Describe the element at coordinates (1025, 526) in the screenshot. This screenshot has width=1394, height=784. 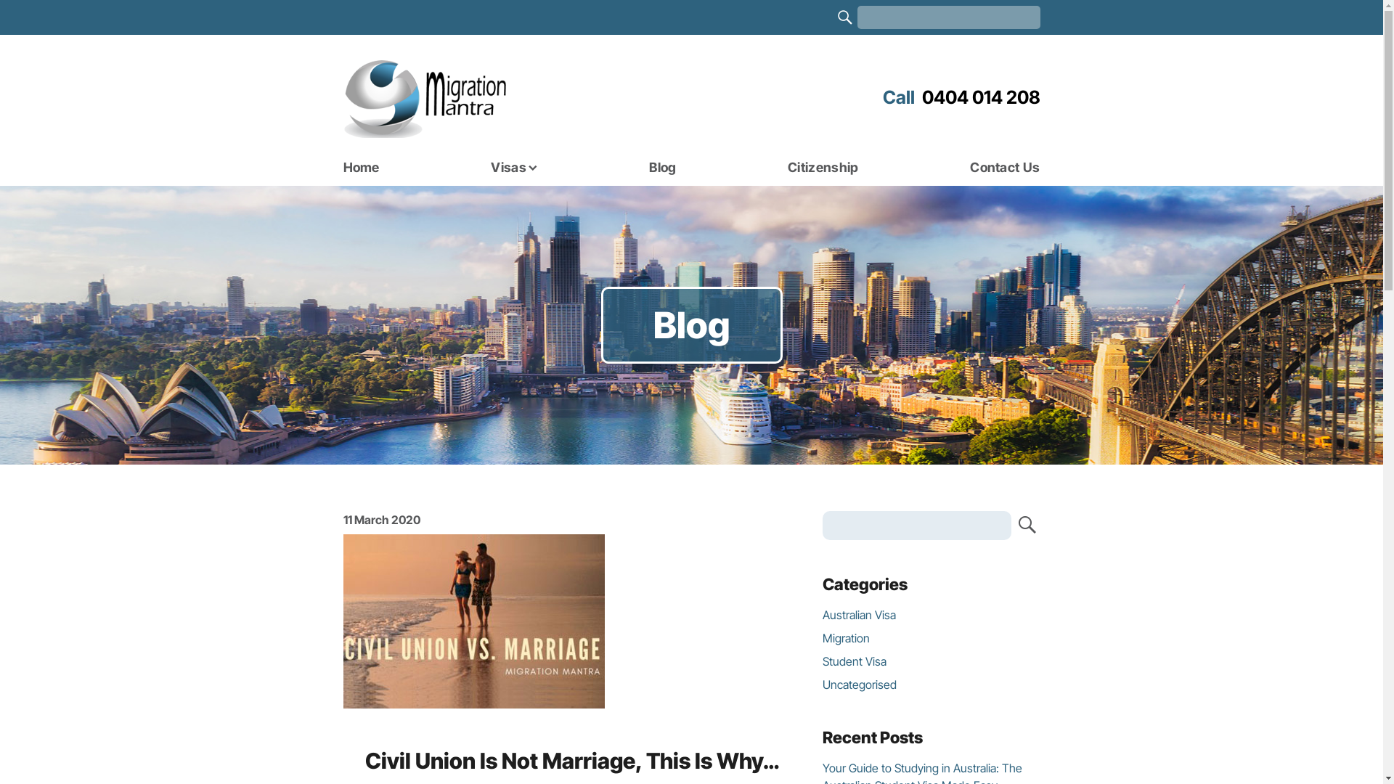
I see `Search` at that location.